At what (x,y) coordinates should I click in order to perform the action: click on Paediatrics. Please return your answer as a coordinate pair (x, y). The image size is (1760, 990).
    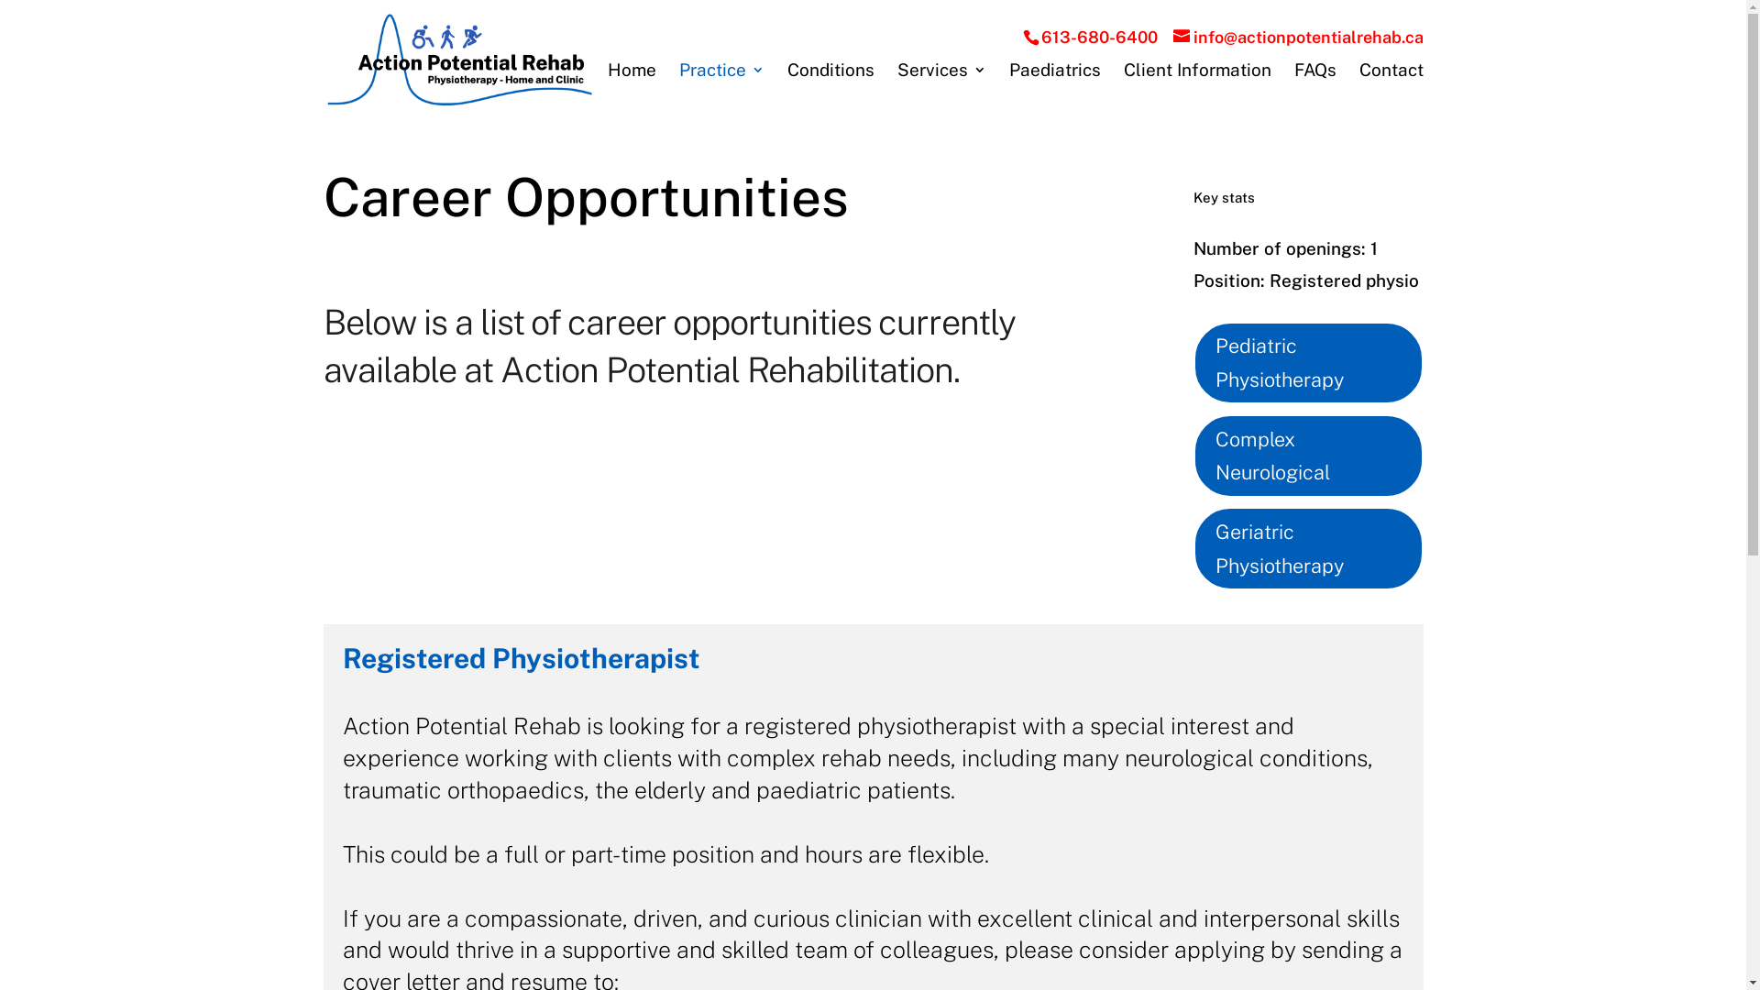
    Looking at the image, I should click on (1054, 73).